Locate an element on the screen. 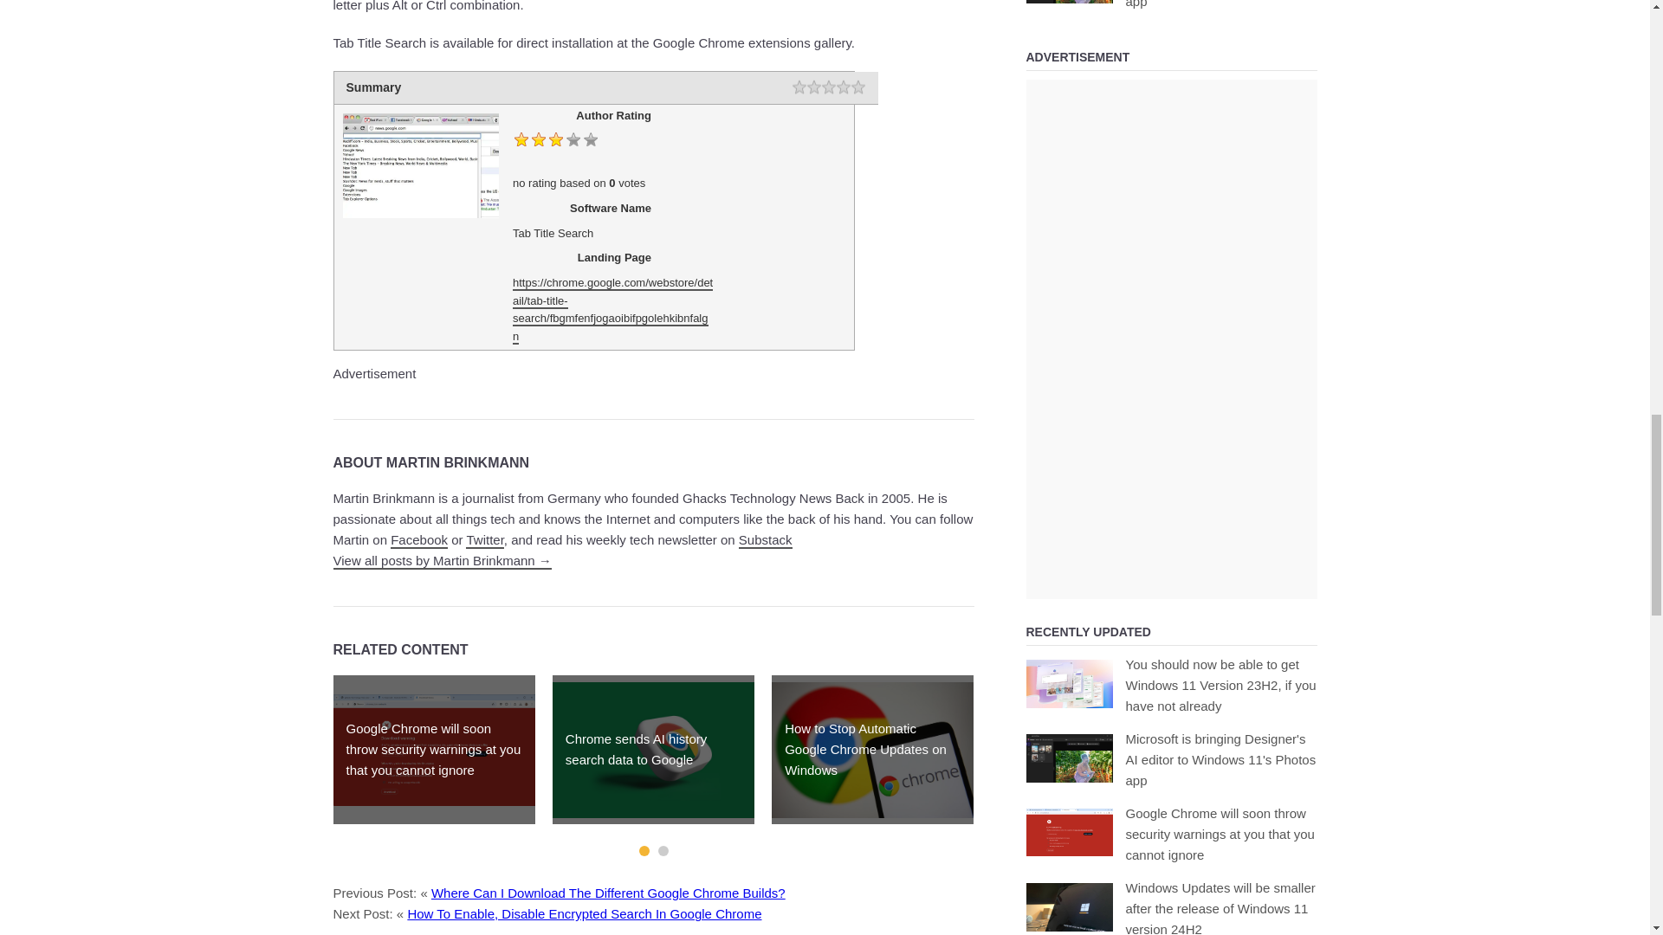  2 is located at coordinates (814, 87).